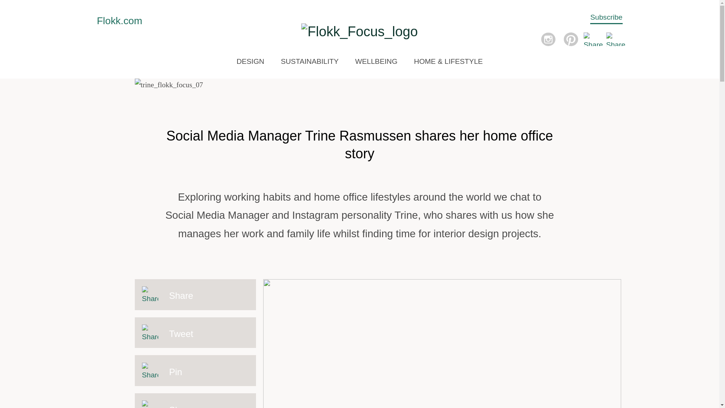 The image size is (725, 408). I want to click on Tweet, so click(195, 333).